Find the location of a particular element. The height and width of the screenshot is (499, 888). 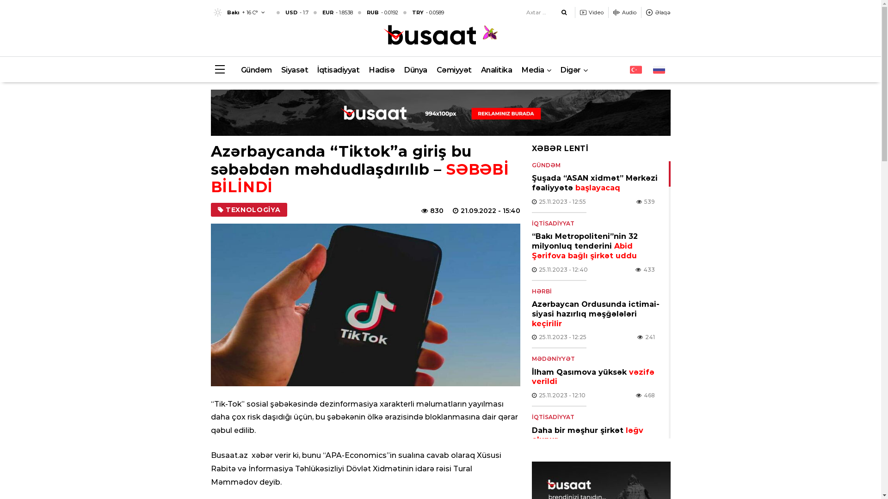

USD
- 1.7
EUR
- 1.8538
RUB
- 0.0192
TRY
- 0.0589 is located at coordinates (360, 12).